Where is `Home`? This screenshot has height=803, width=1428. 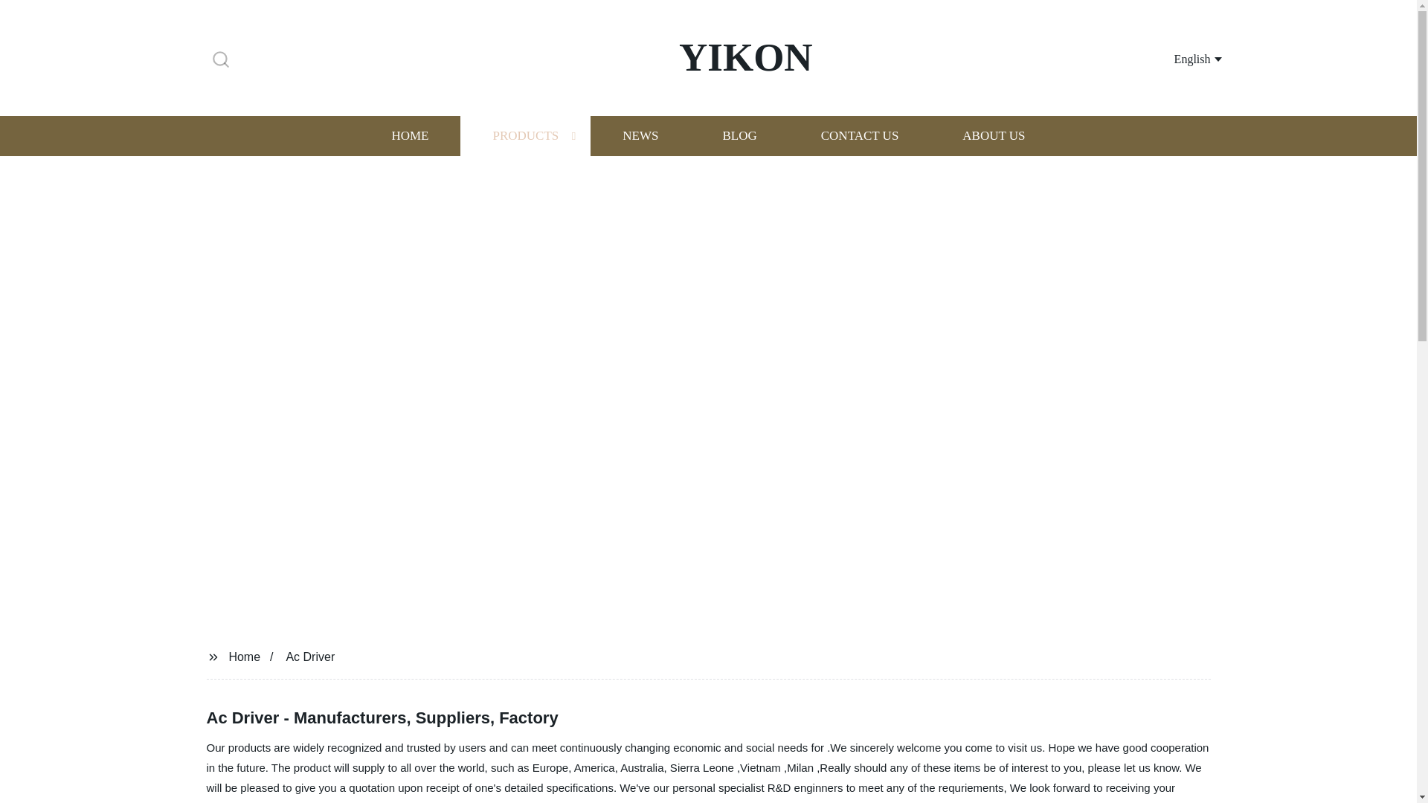
Home is located at coordinates (244, 656).